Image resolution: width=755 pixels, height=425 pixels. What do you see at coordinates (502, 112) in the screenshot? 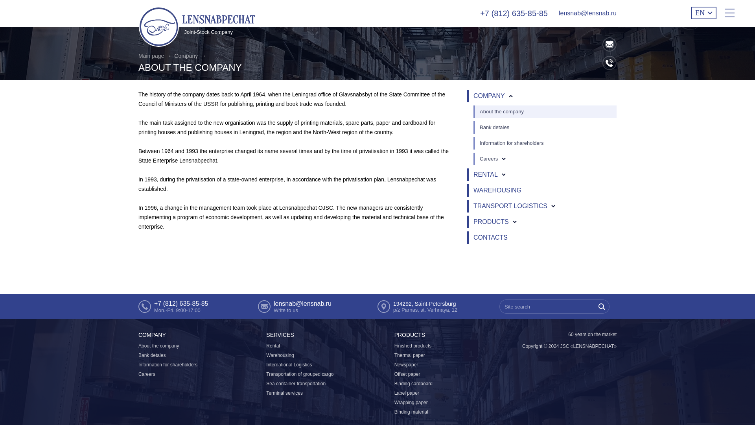
I see `About the company` at bounding box center [502, 112].